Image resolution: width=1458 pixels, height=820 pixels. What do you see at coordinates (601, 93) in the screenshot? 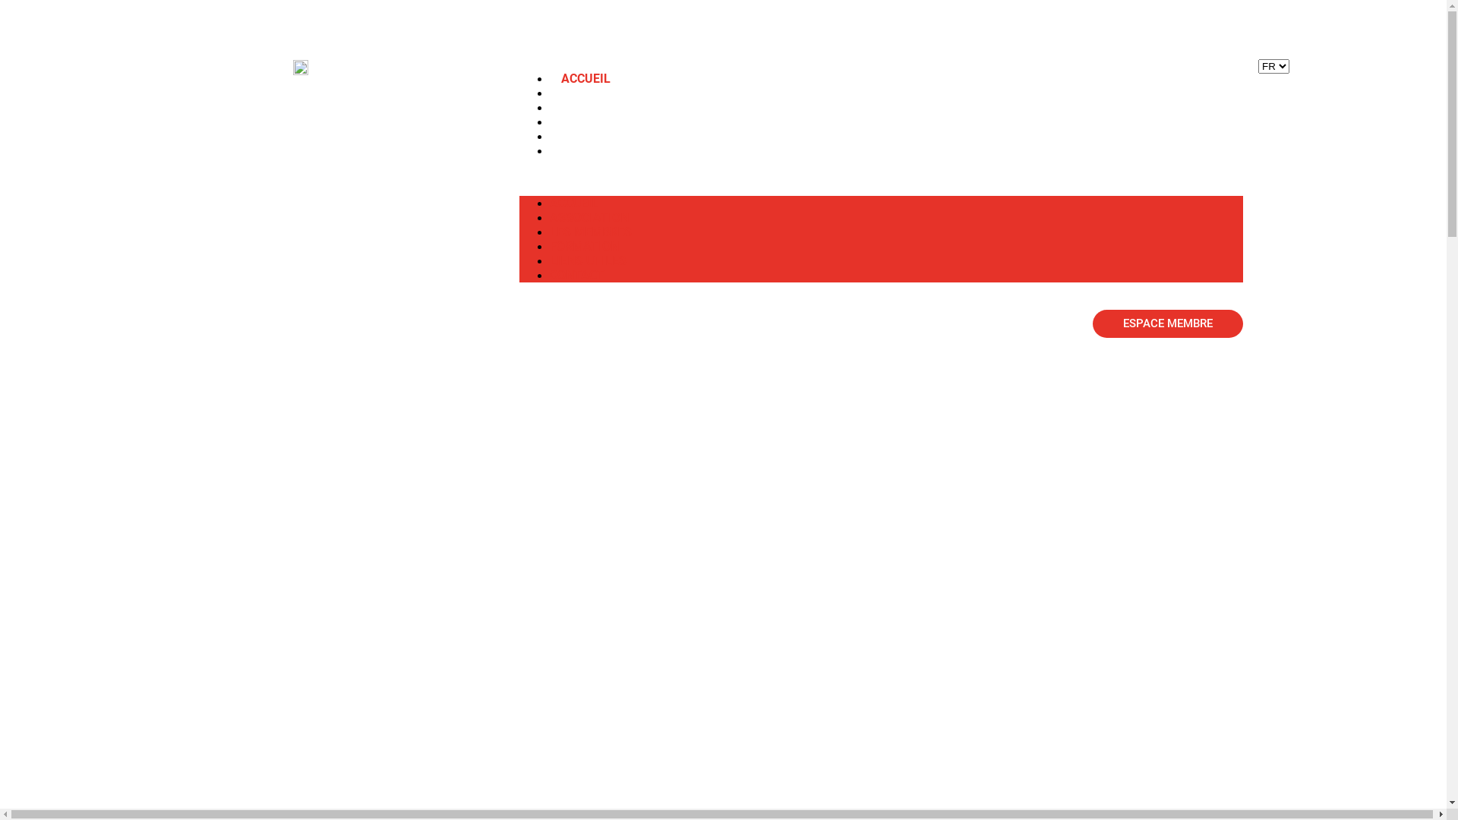
I see `ASSOCIATION` at bounding box center [601, 93].